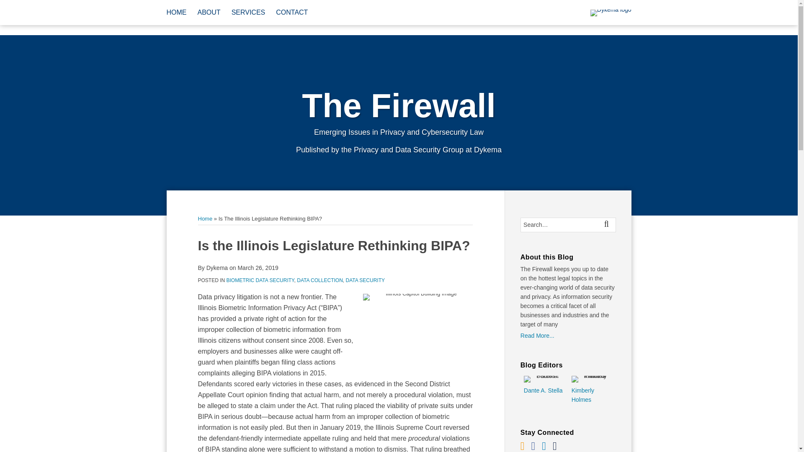 The image size is (804, 452). What do you see at coordinates (176, 13) in the screenshot?
I see `HOME` at bounding box center [176, 13].